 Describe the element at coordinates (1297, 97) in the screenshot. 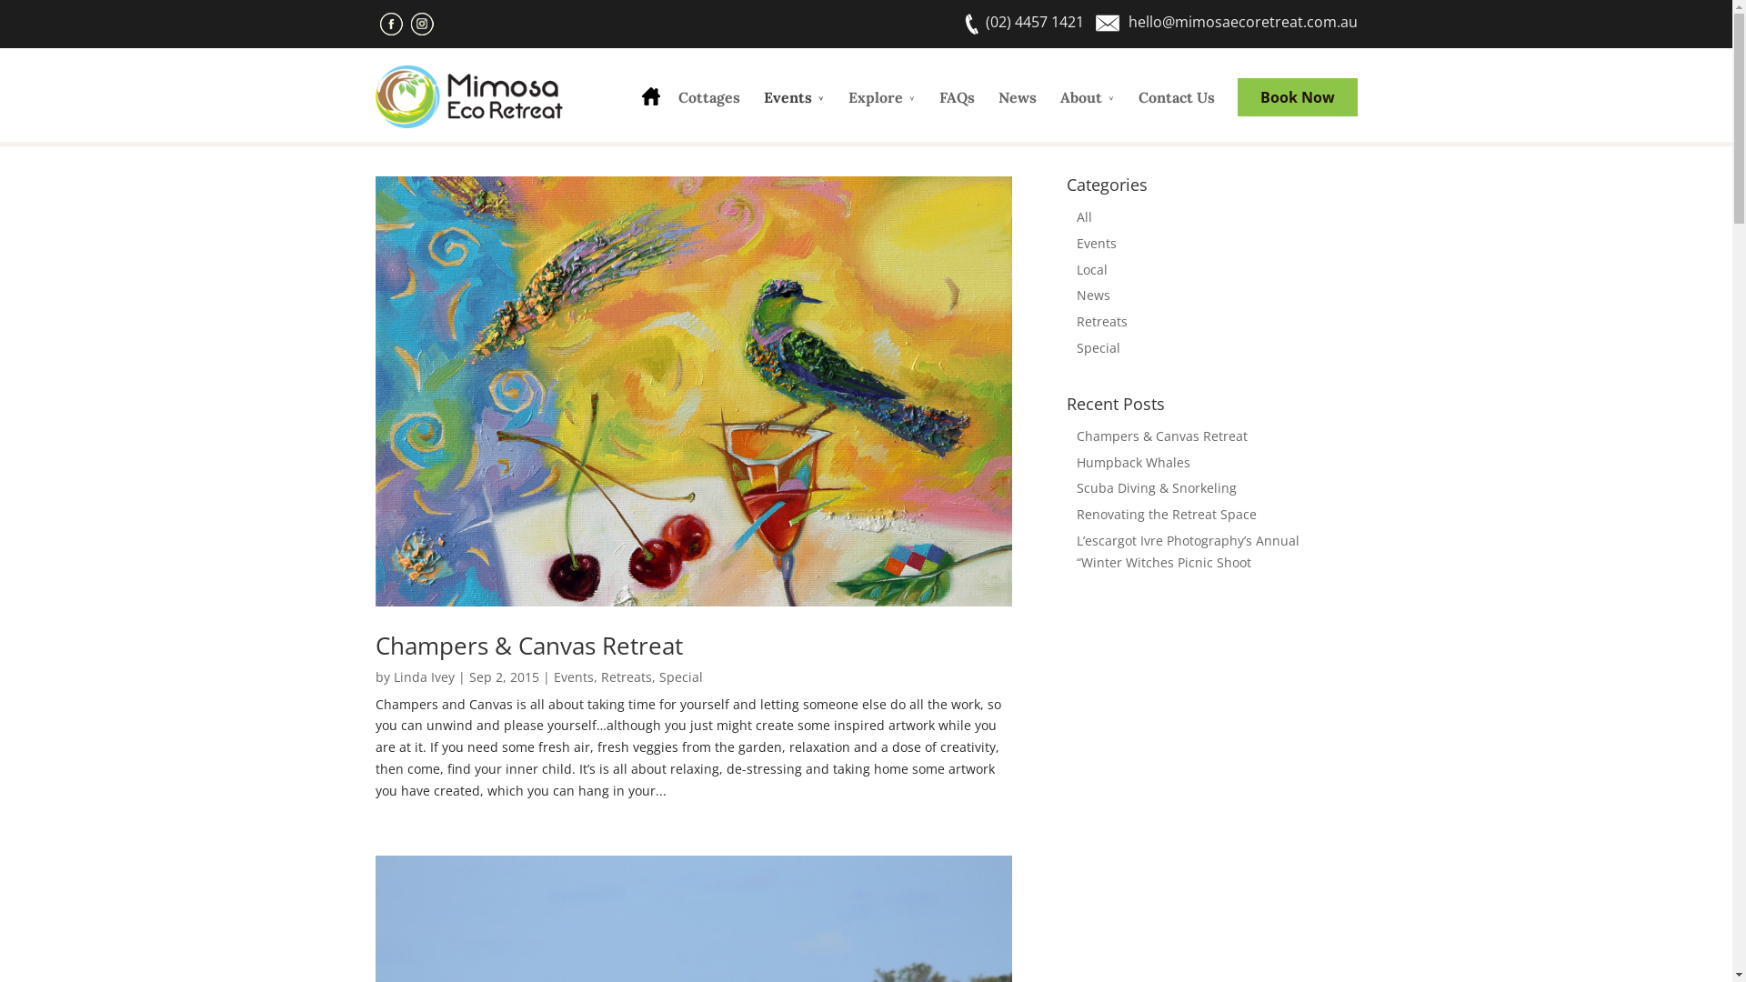

I see `Book Now` at that location.